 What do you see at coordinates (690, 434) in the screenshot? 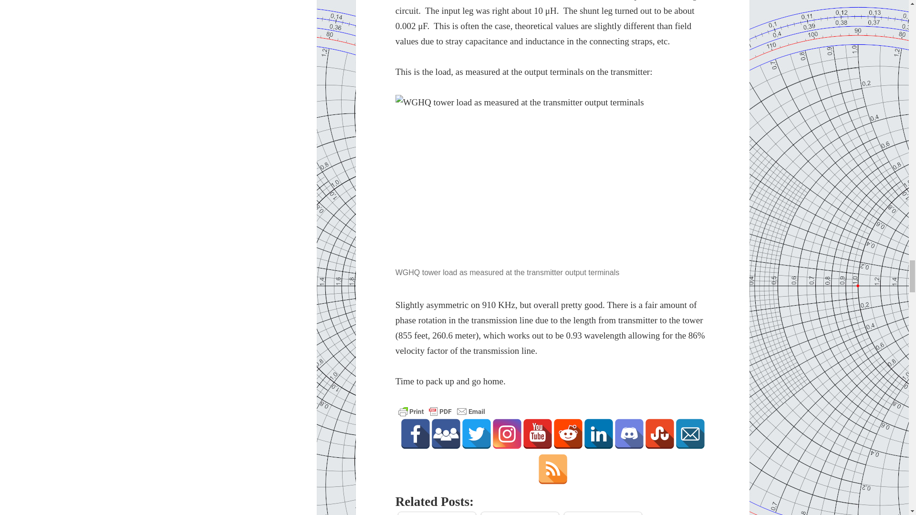
I see `Email` at bounding box center [690, 434].